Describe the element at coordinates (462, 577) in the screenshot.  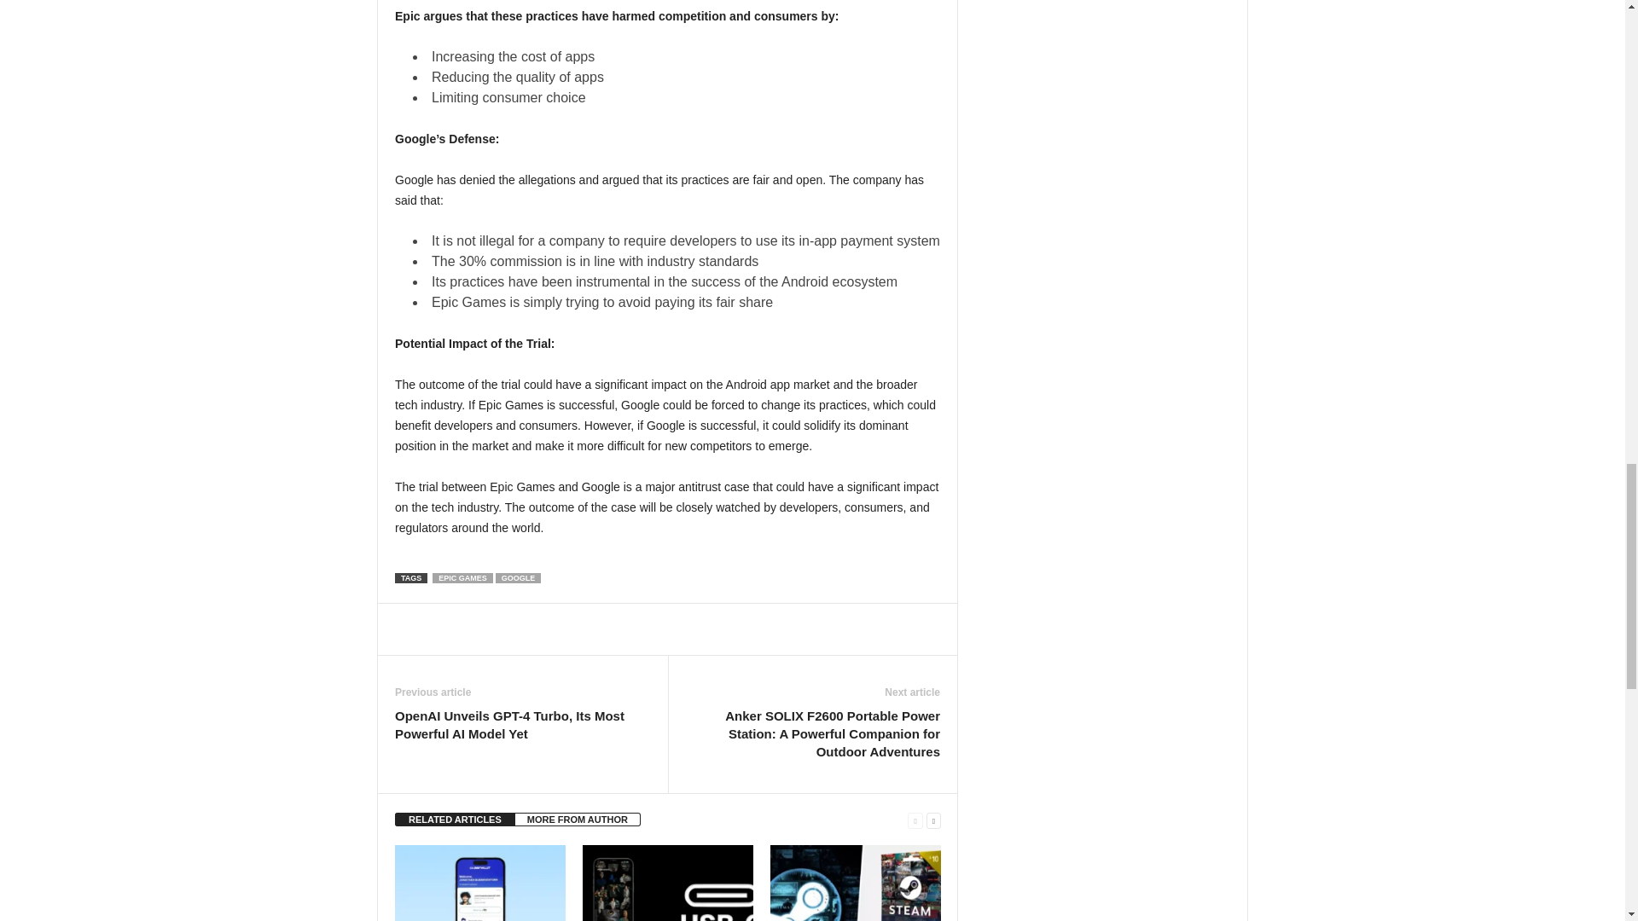
I see `EPIC GAMES` at that location.